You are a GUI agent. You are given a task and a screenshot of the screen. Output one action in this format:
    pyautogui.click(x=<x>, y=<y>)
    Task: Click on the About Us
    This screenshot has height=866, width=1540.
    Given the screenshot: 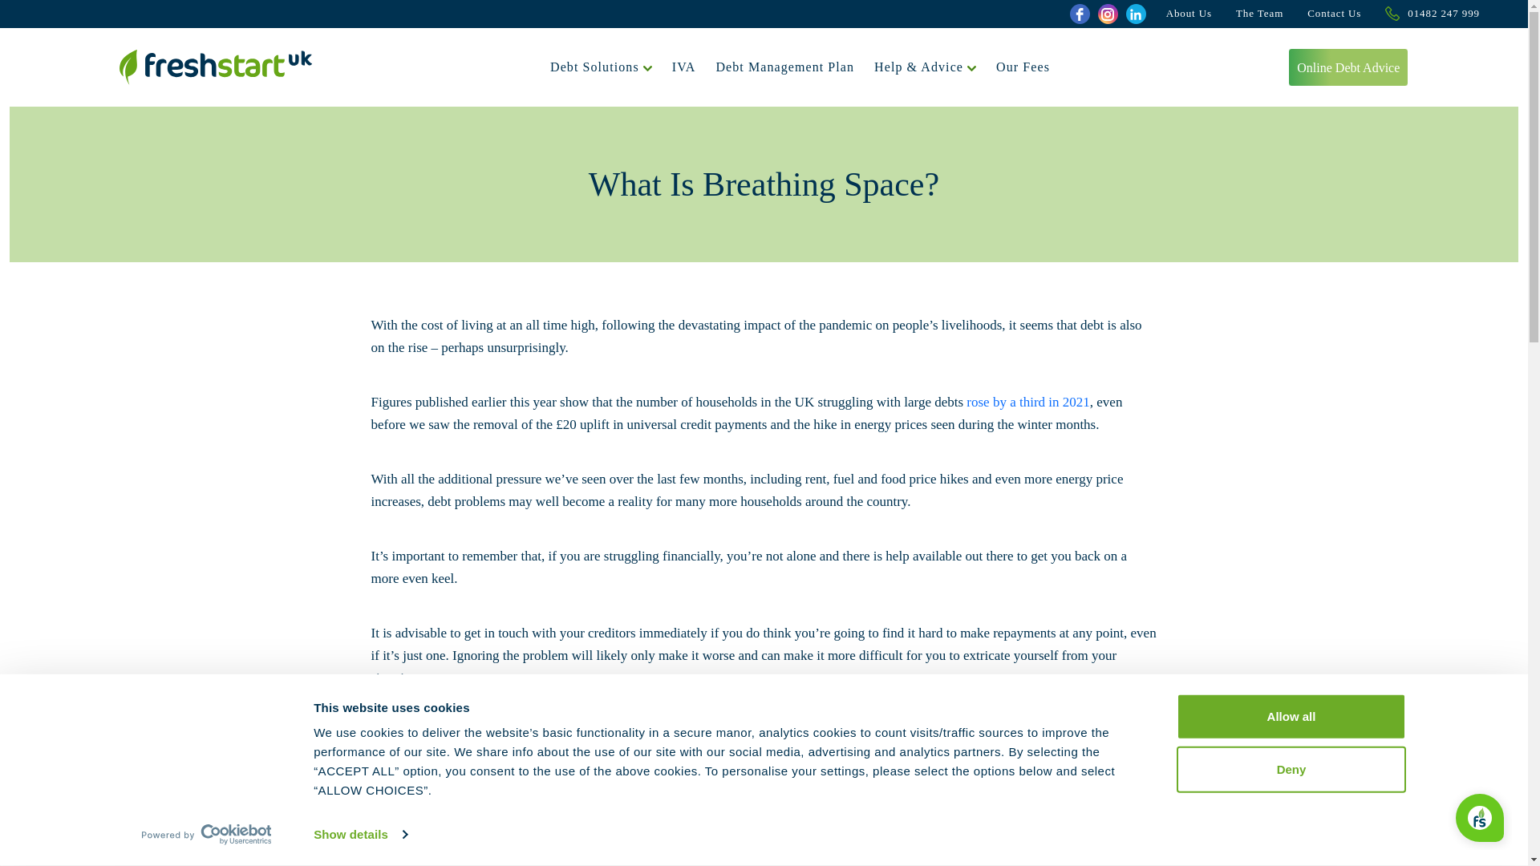 What is the action you would take?
    pyautogui.click(x=1189, y=14)
    